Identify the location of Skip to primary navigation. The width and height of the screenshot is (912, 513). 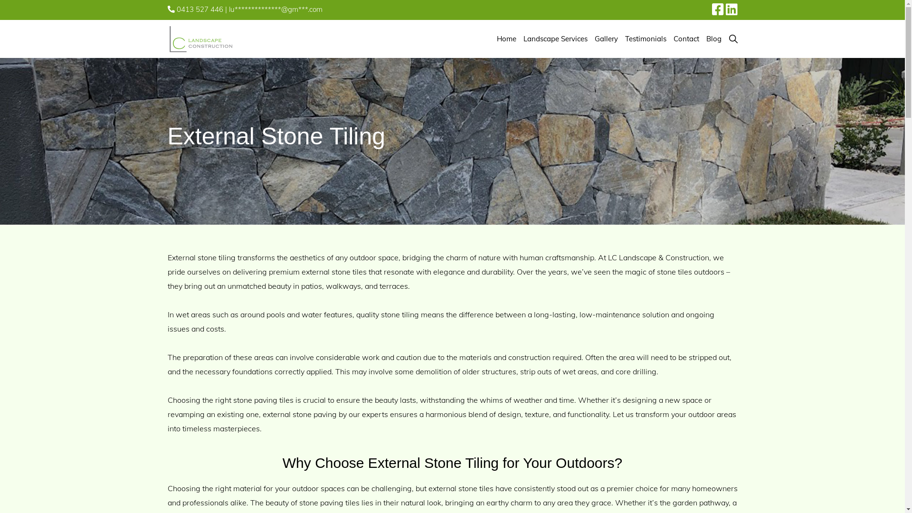
(0, 0).